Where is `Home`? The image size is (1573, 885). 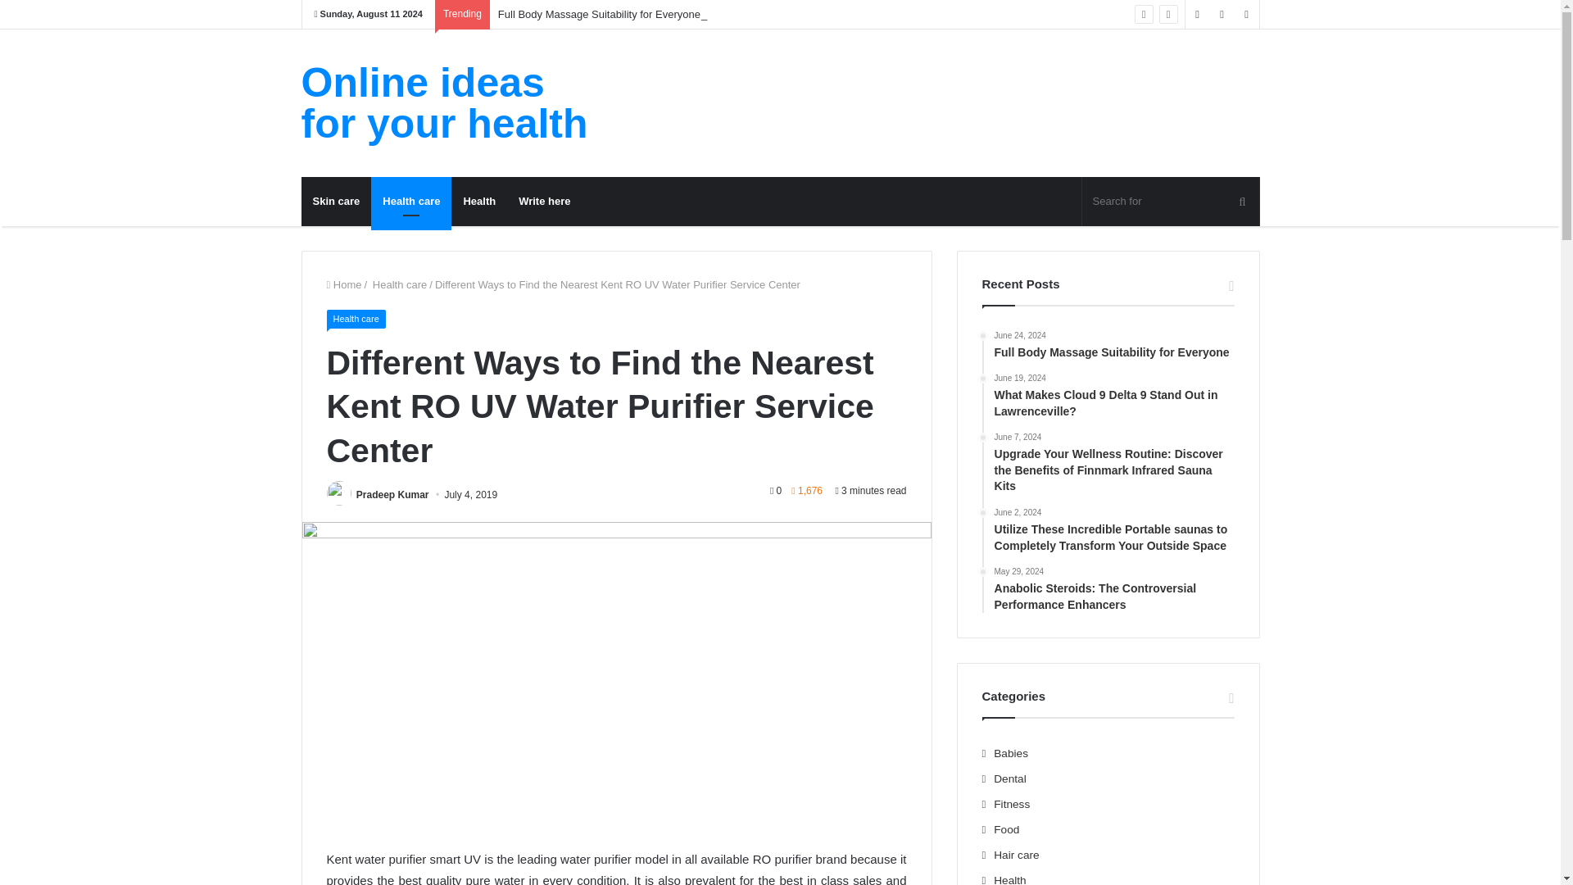 Home is located at coordinates (343, 285).